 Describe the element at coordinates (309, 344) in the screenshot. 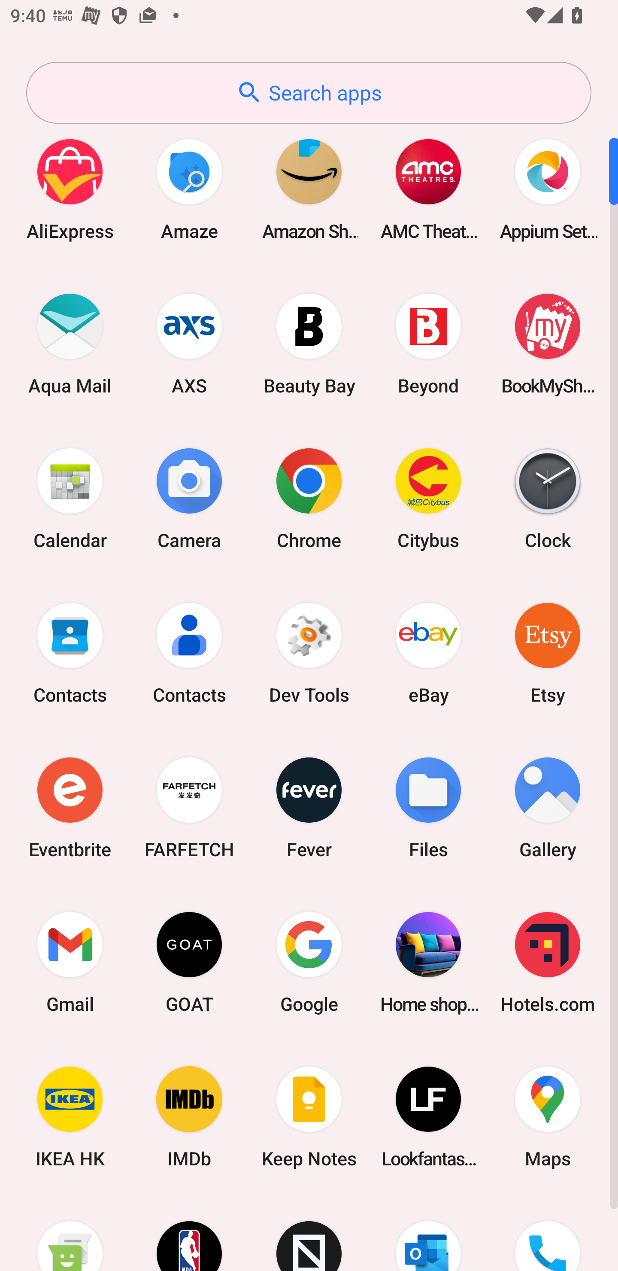

I see `Beauty Bay` at that location.